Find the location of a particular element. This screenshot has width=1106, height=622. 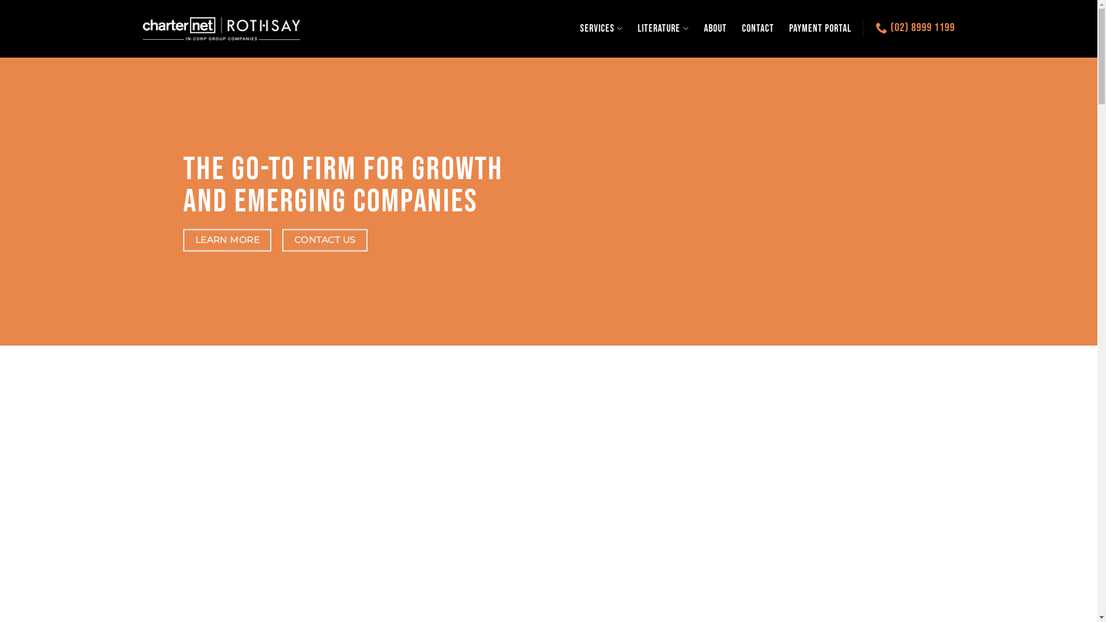

SERVICES is located at coordinates (601, 29).